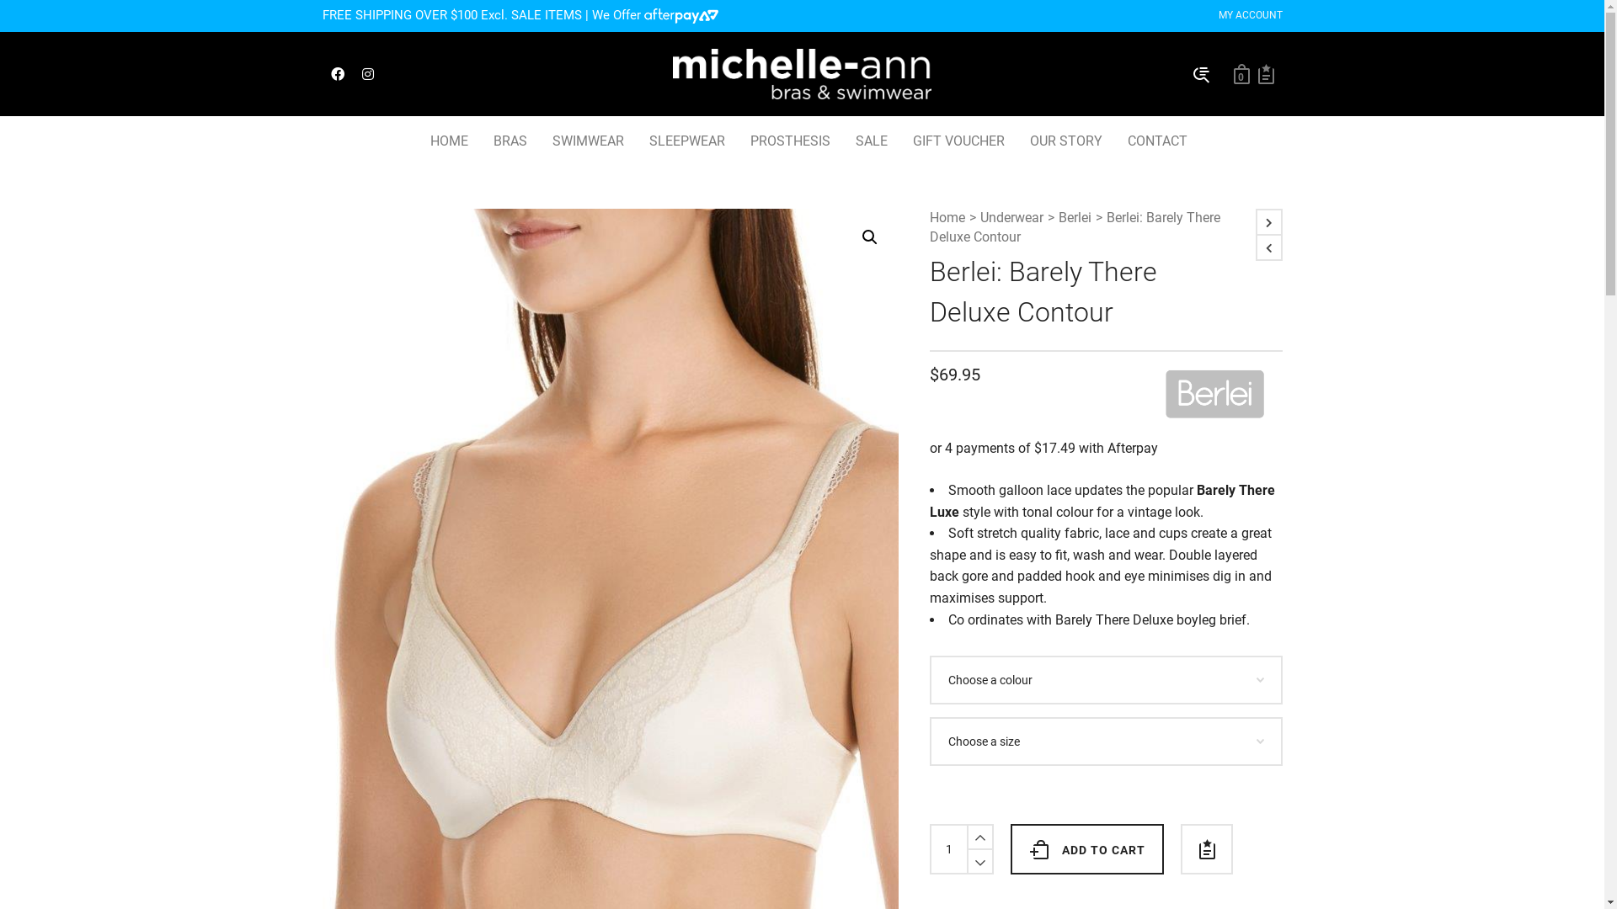  I want to click on Qty, so click(949, 849).